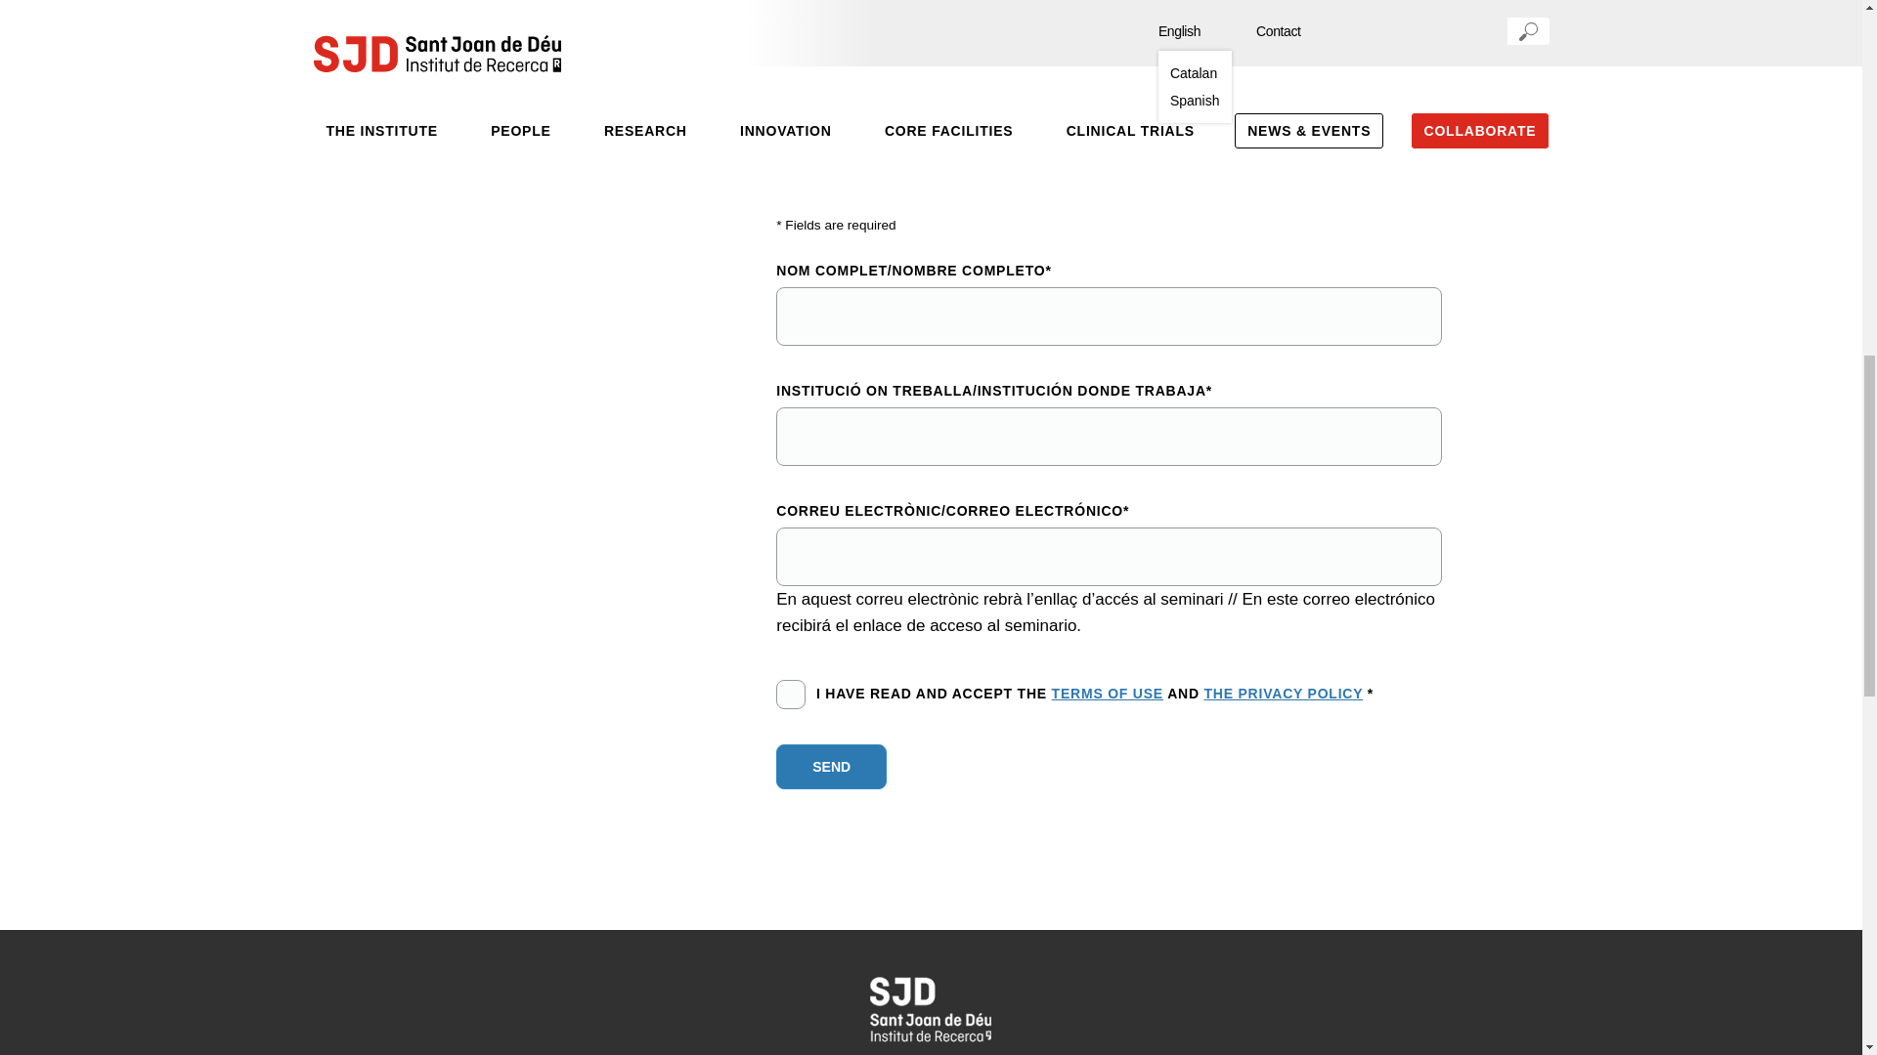 The width and height of the screenshot is (1877, 1055). I want to click on SEND, so click(831, 766).